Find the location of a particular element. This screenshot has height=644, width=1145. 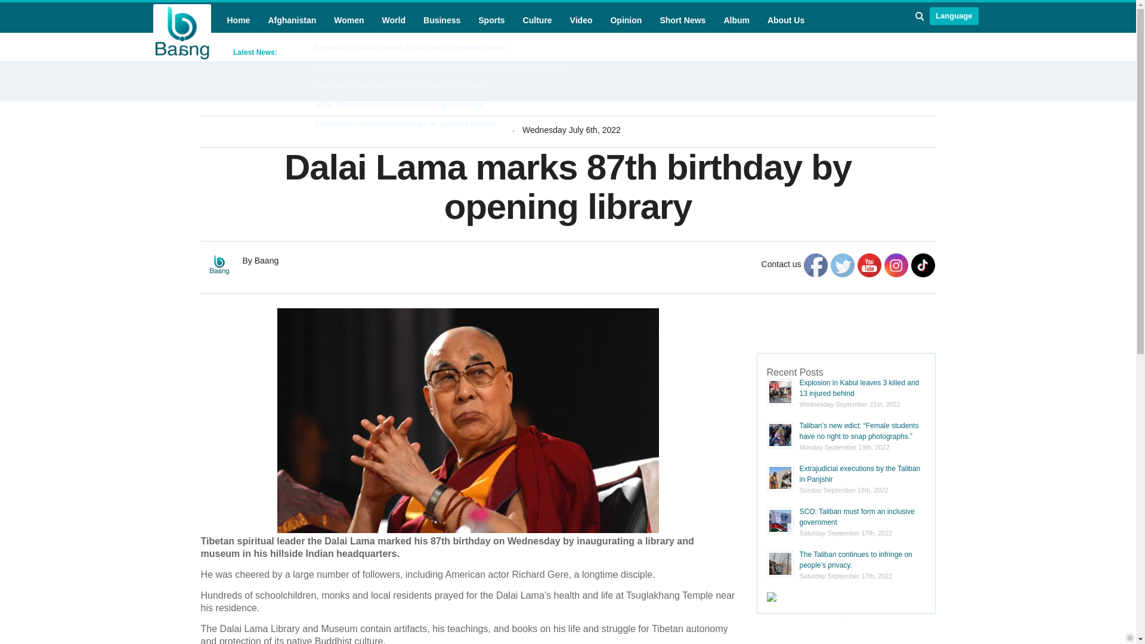

About Us is located at coordinates (786, 20).